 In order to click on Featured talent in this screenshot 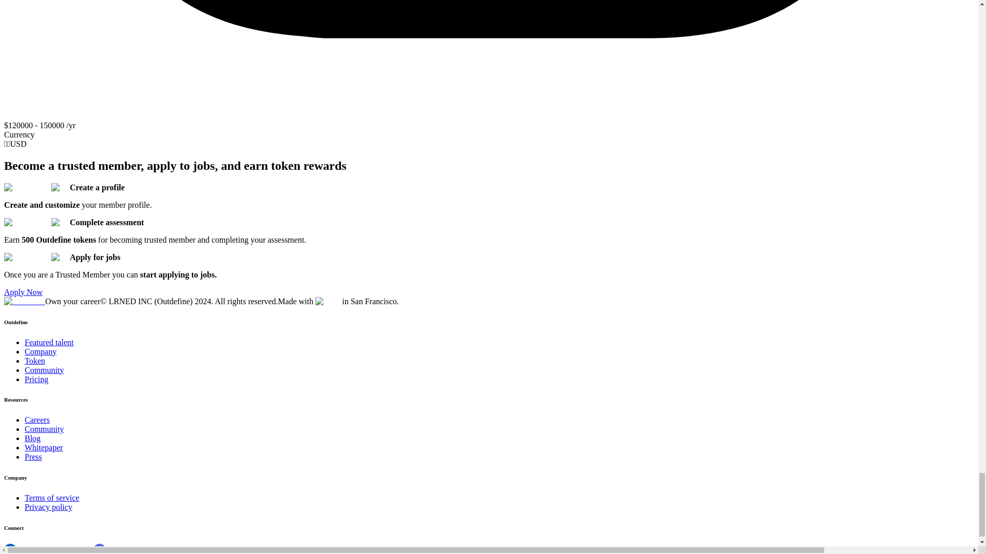, I will do `click(49, 342)`.